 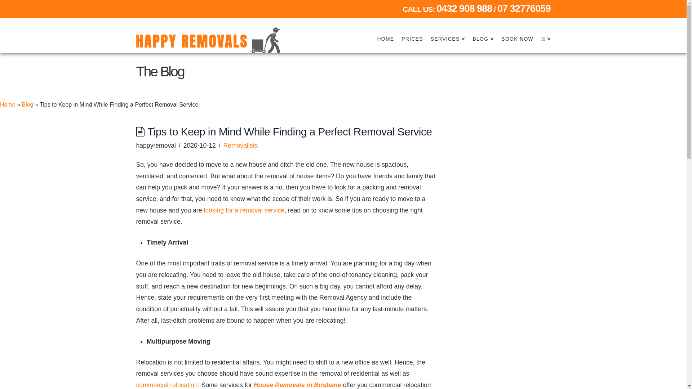 What do you see at coordinates (524, 9) in the screenshot?
I see `07 32776059` at bounding box center [524, 9].